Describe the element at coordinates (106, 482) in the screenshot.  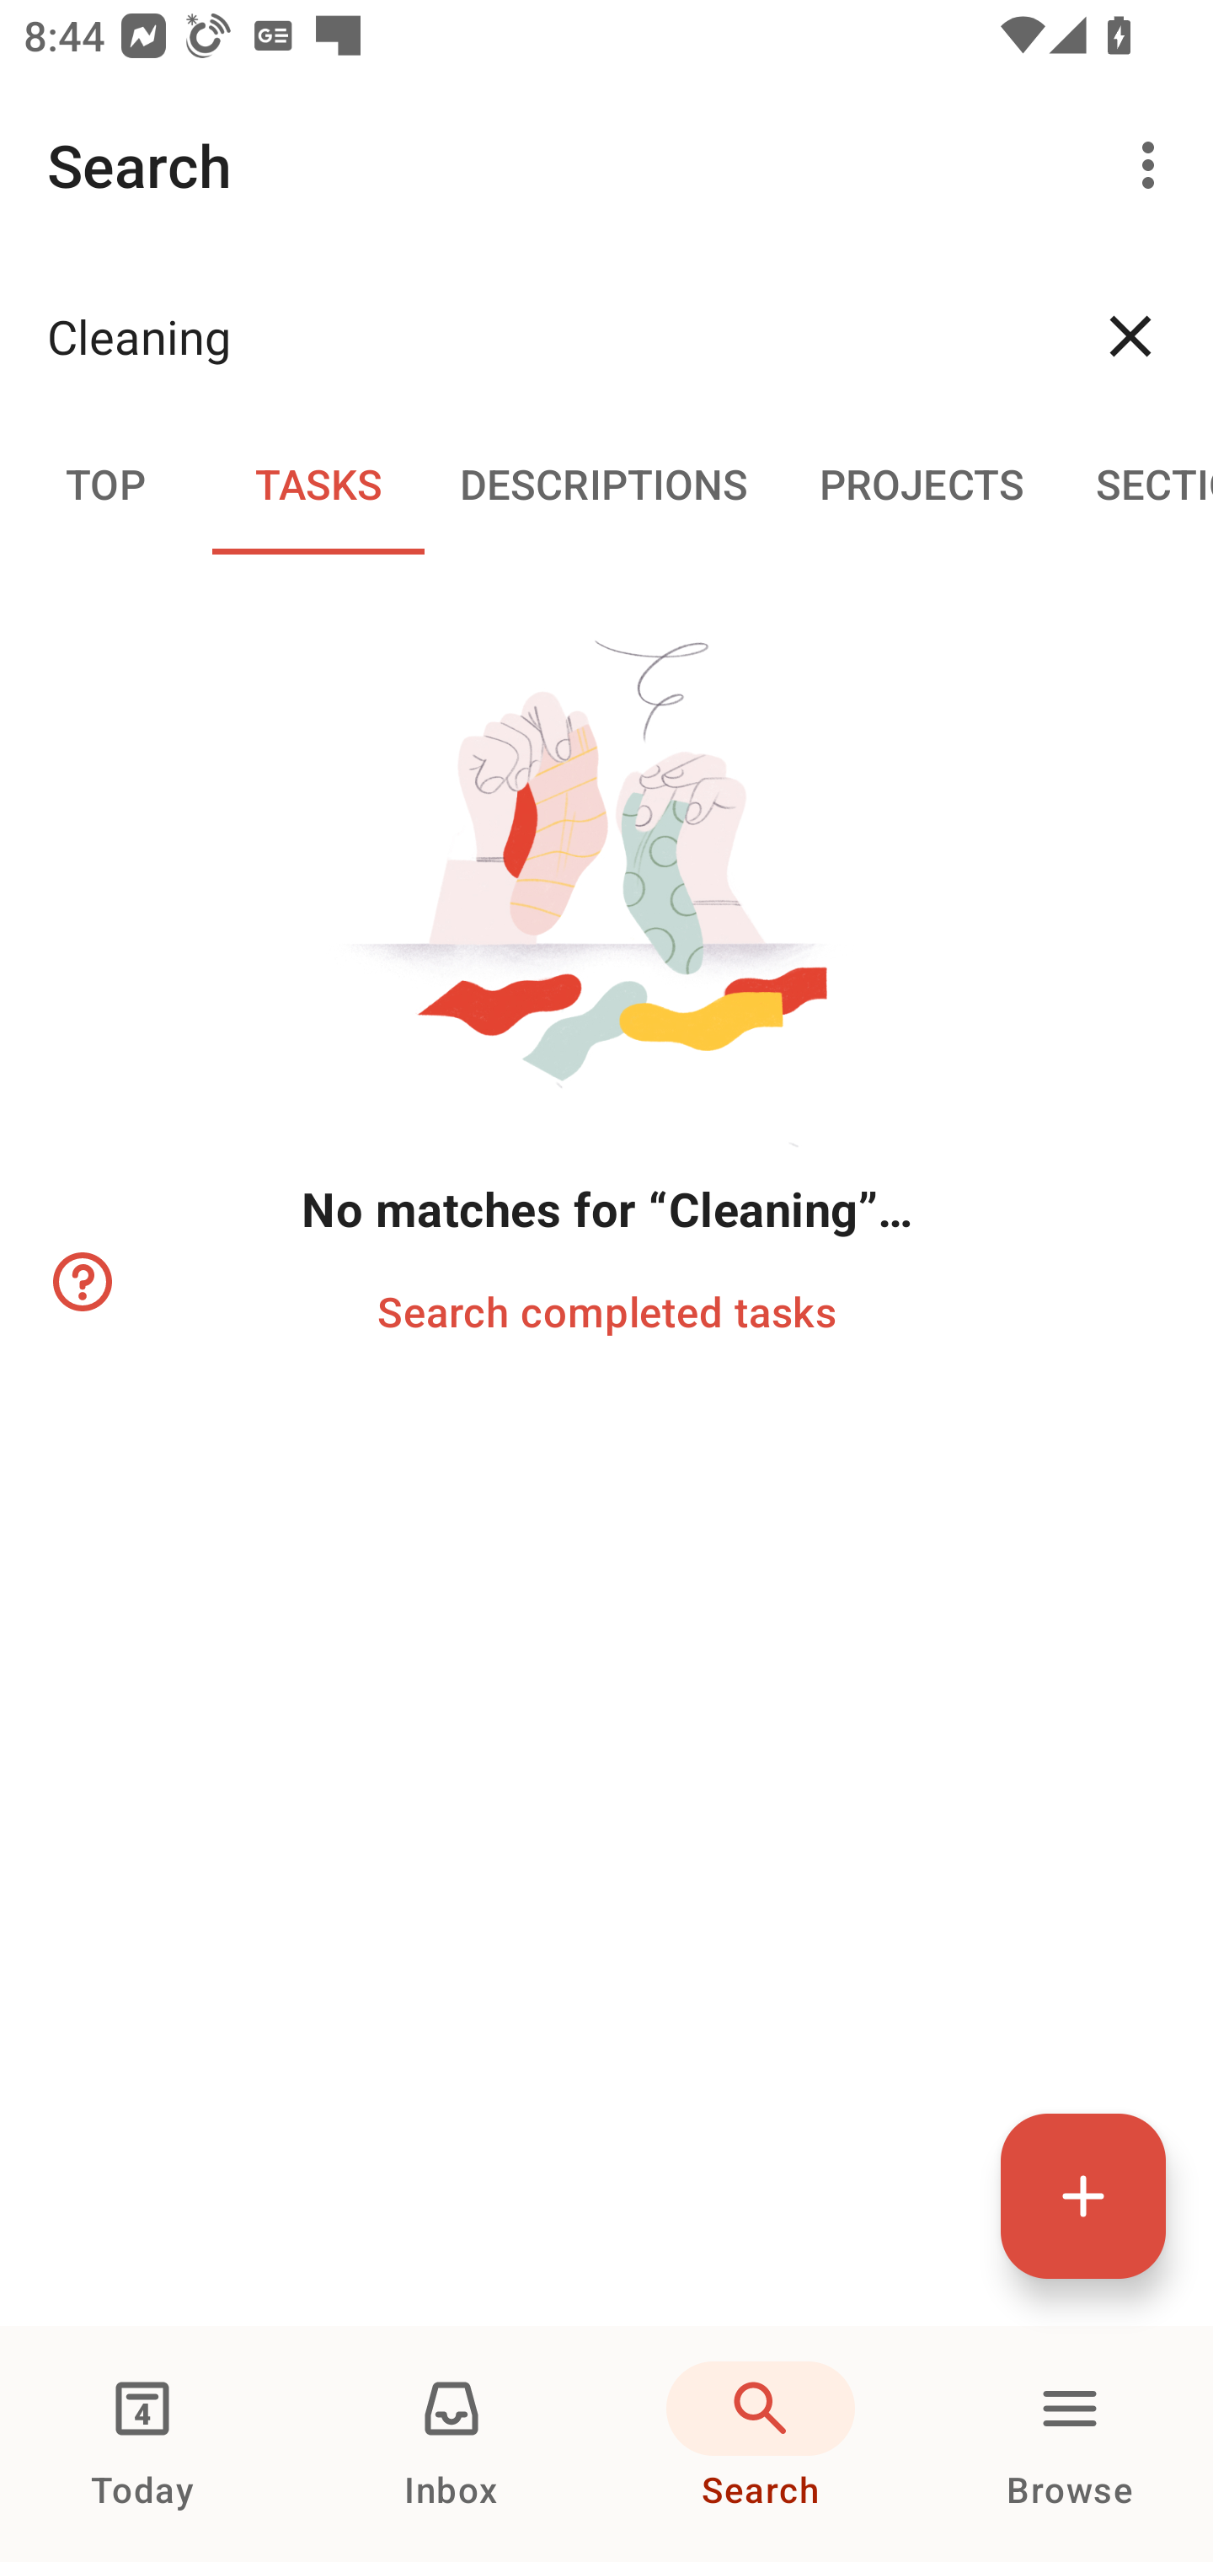
I see `Top TOP` at that location.